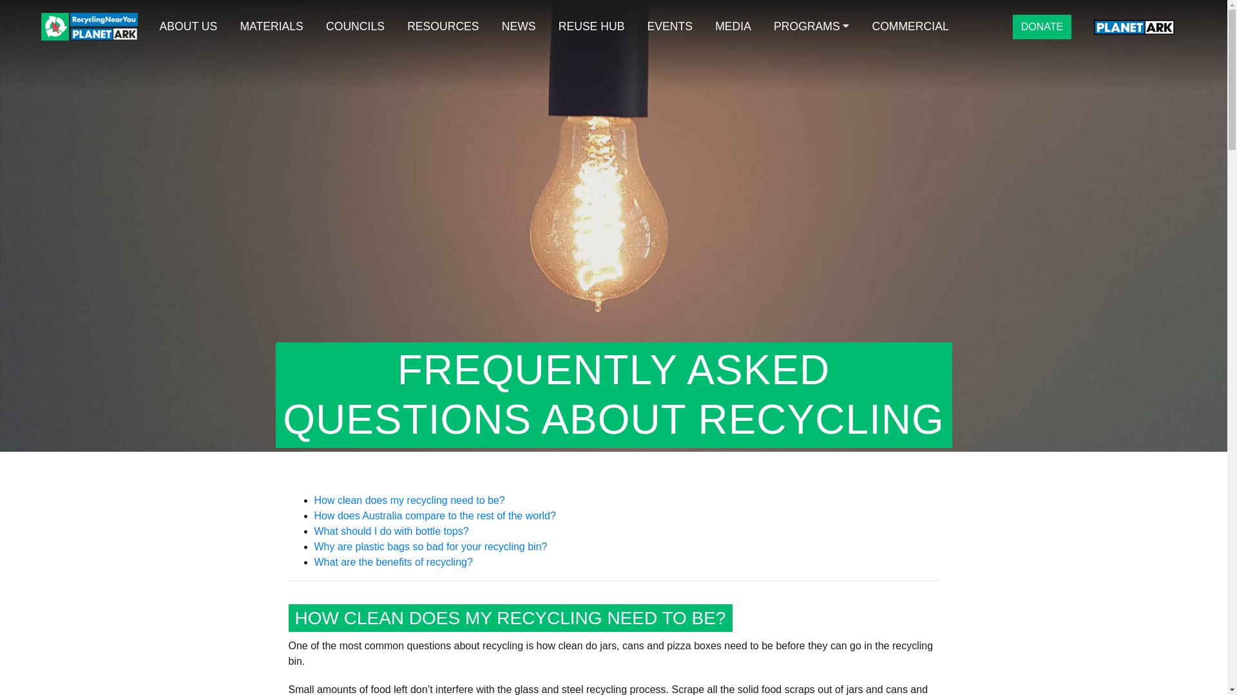  What do you see at coordinates (409, 500) in the screenshot?
I see `How clean does my recycling need to be?` at bounding box center [409, 500].